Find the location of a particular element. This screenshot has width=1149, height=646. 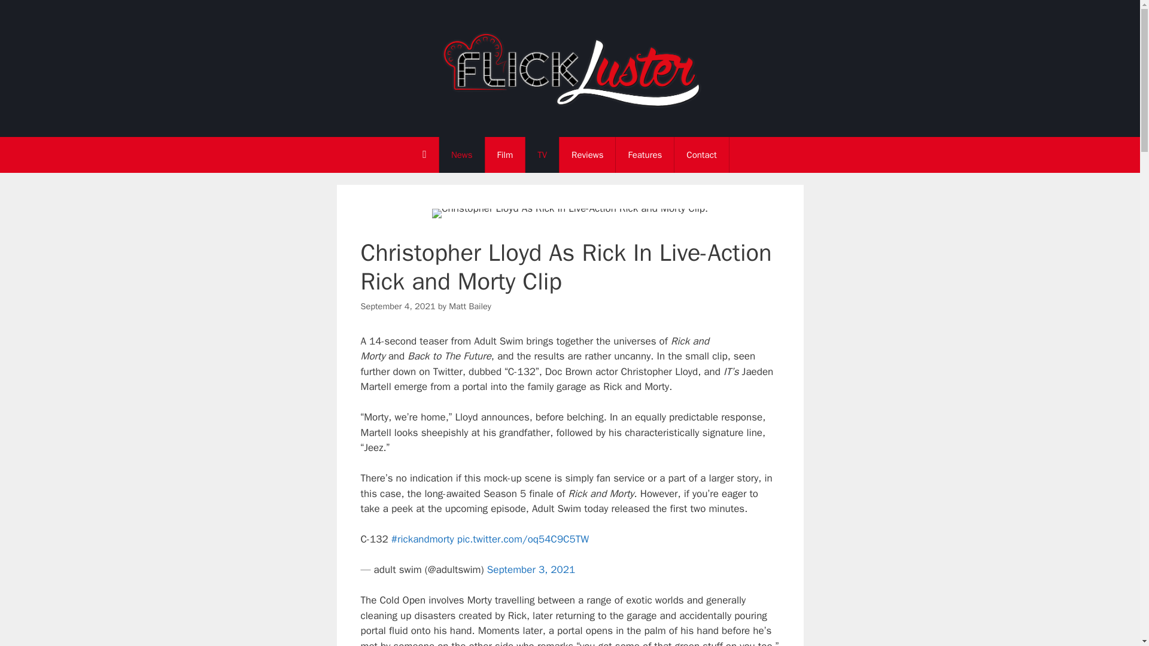

Matt Bailey is located at coordinates (470, 306).